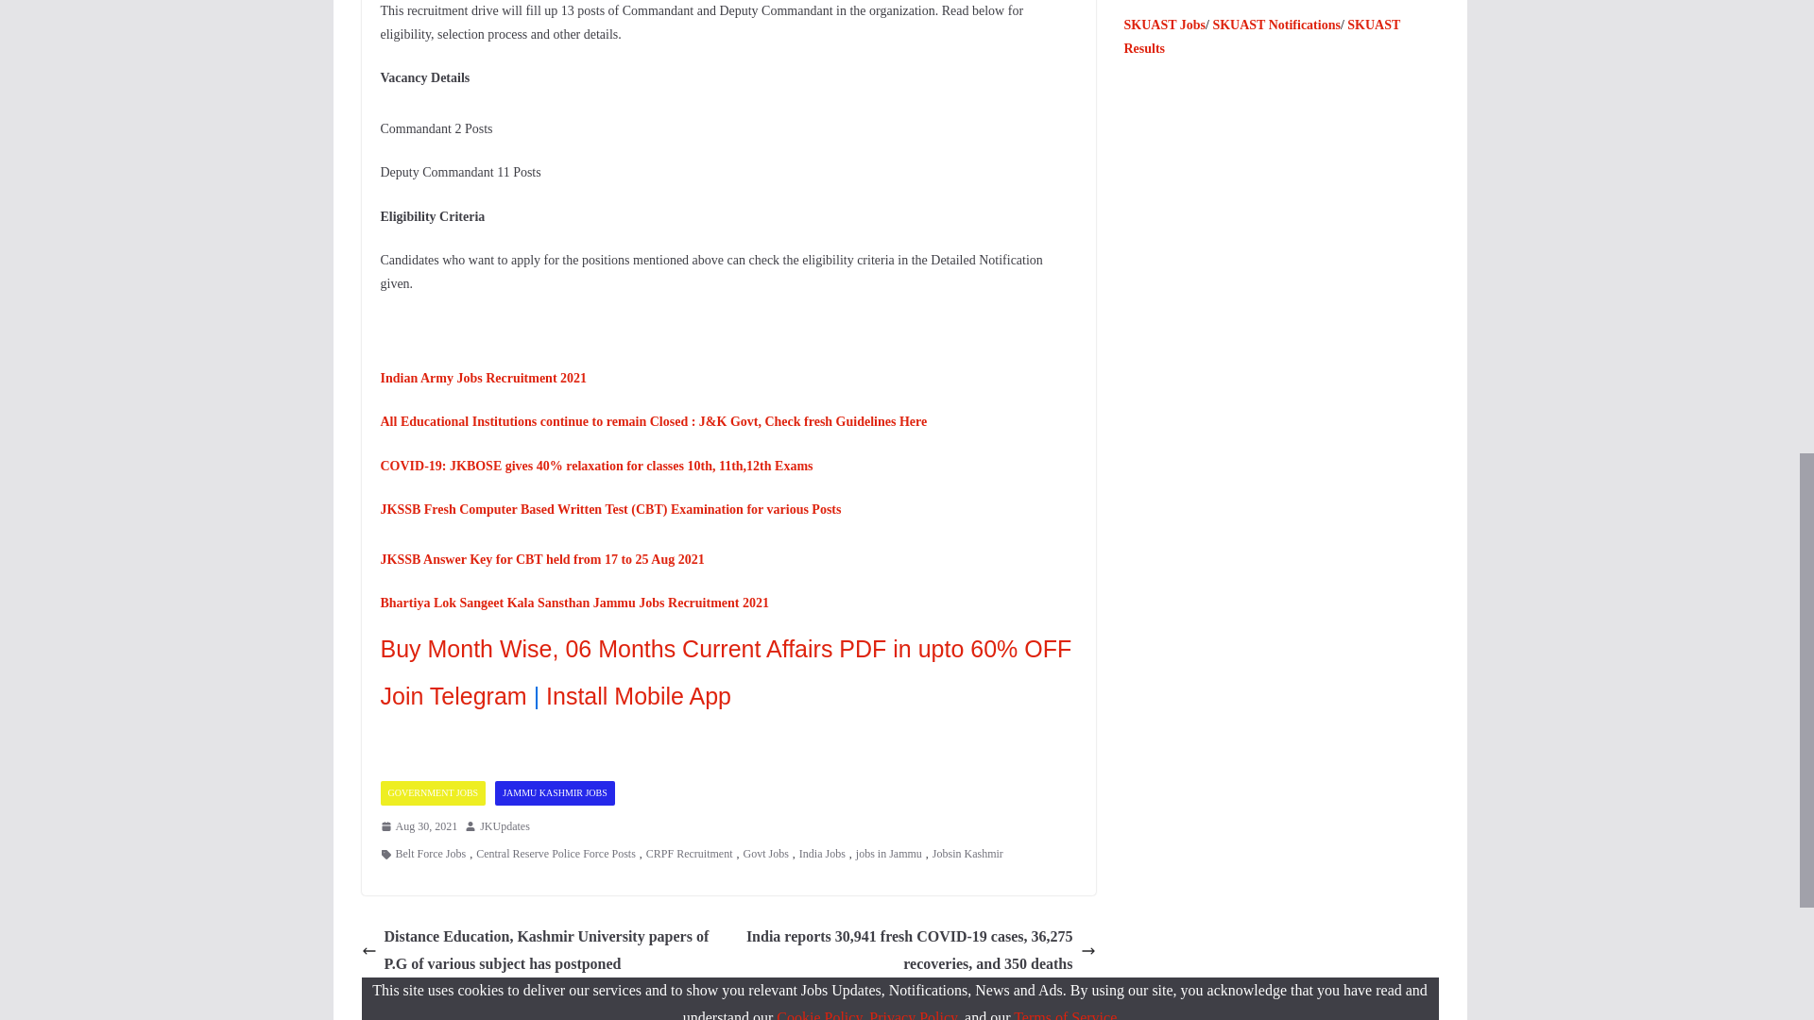 The height and width of the screenshot is (1020, 1814). Describe the element at coordinates (418, 827) in the screenshot. I see `6:40 pm` at that location.